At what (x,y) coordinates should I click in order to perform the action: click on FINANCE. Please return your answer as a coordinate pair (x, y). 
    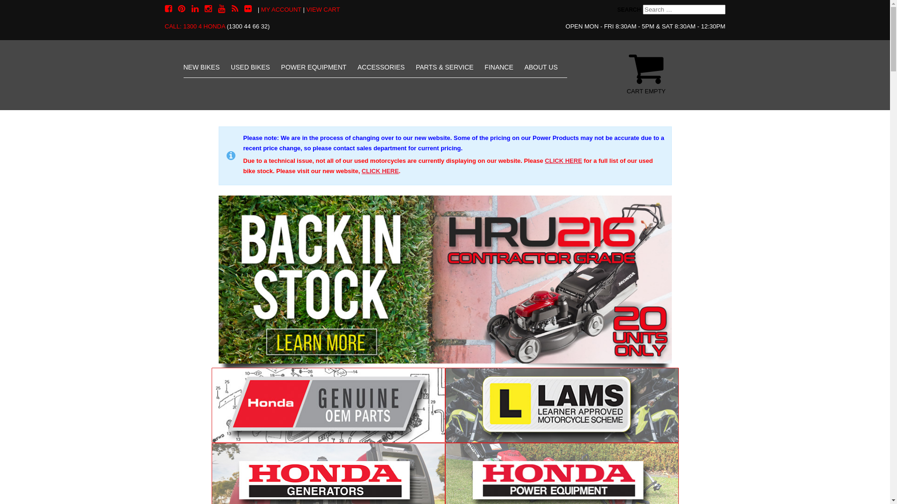
    Looking at the image, I should click on (499, 67).